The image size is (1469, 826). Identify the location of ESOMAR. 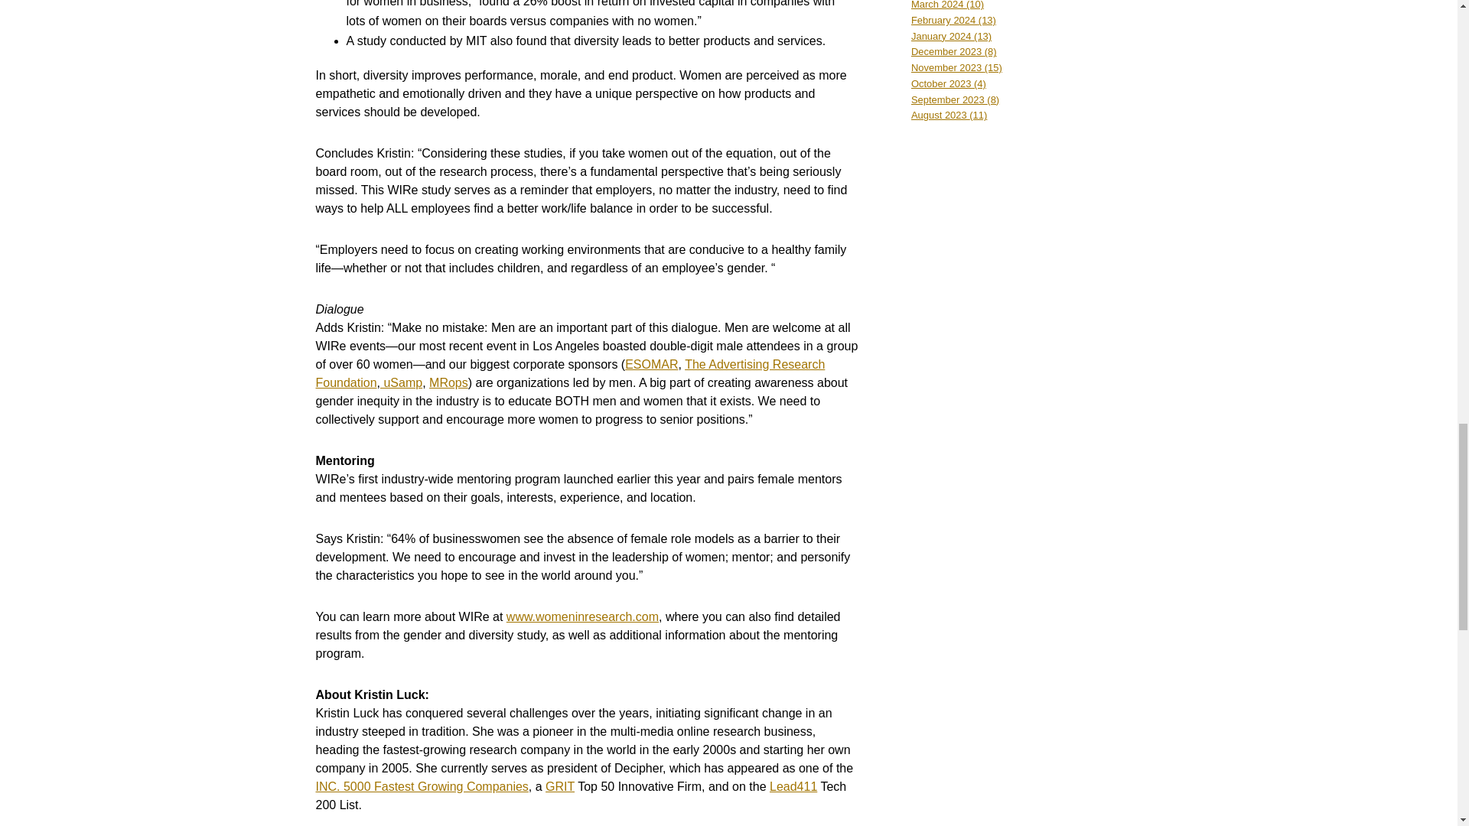
(651, 364).